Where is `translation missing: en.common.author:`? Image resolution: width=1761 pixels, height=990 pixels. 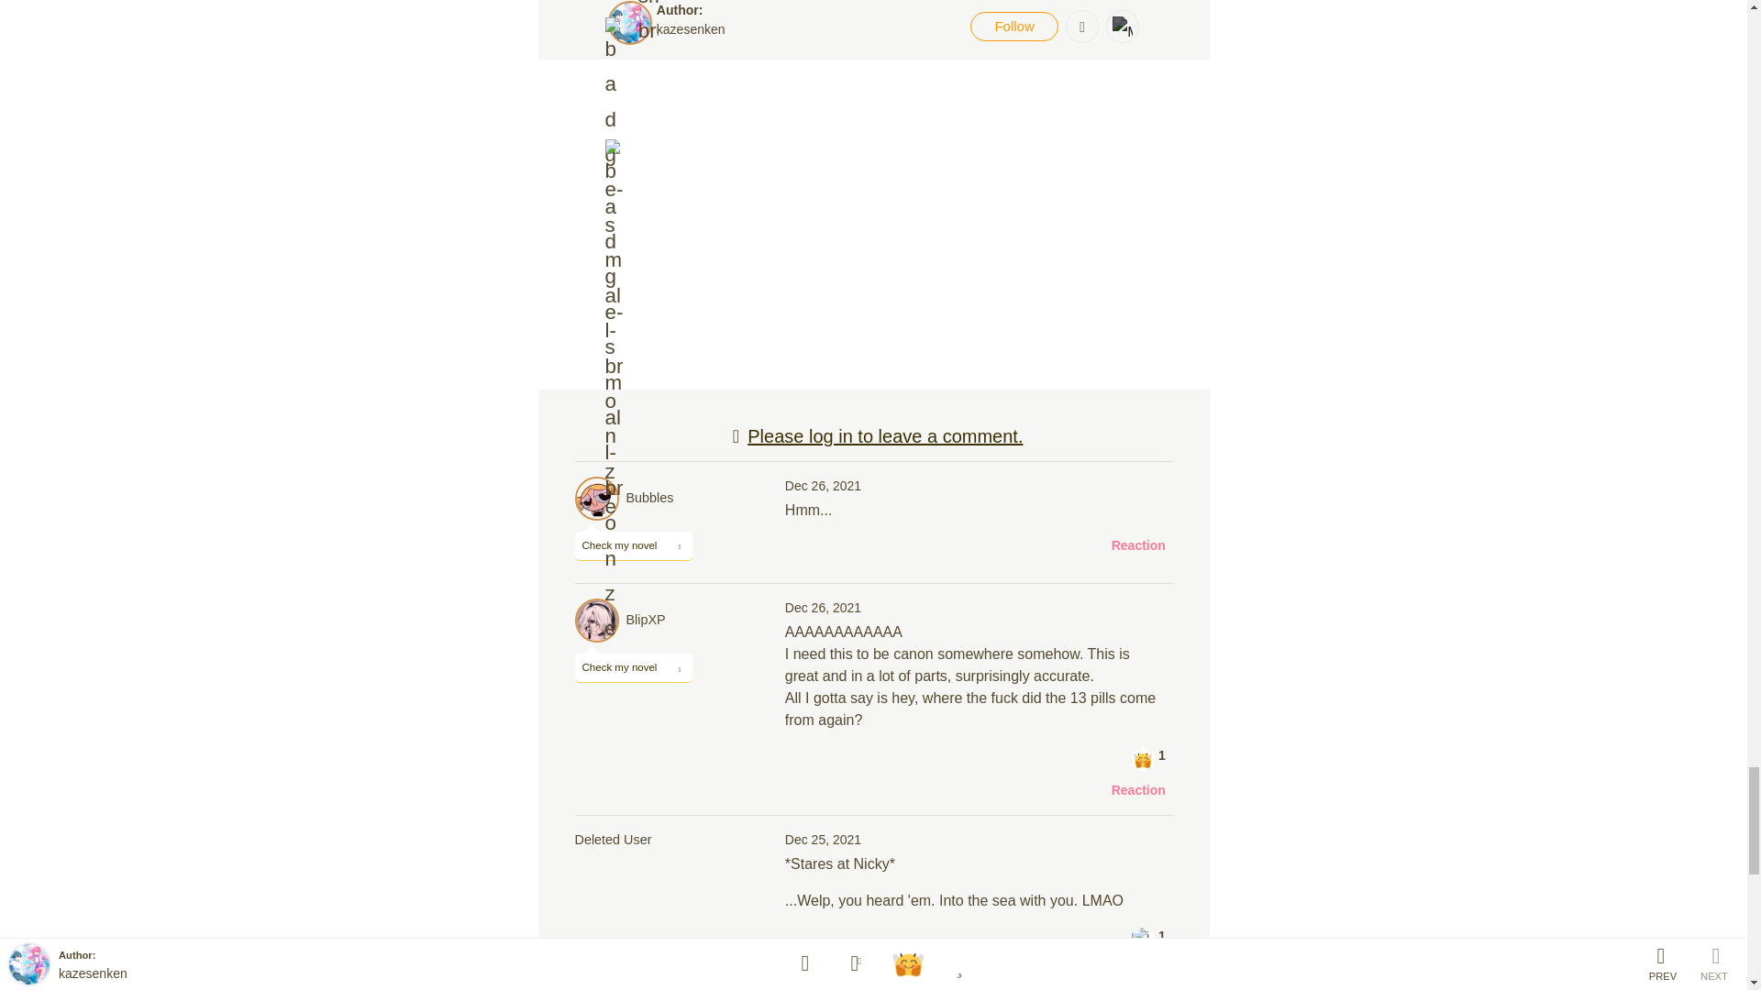
translation missing: en.common.author: is located at coordinates (680, 10).